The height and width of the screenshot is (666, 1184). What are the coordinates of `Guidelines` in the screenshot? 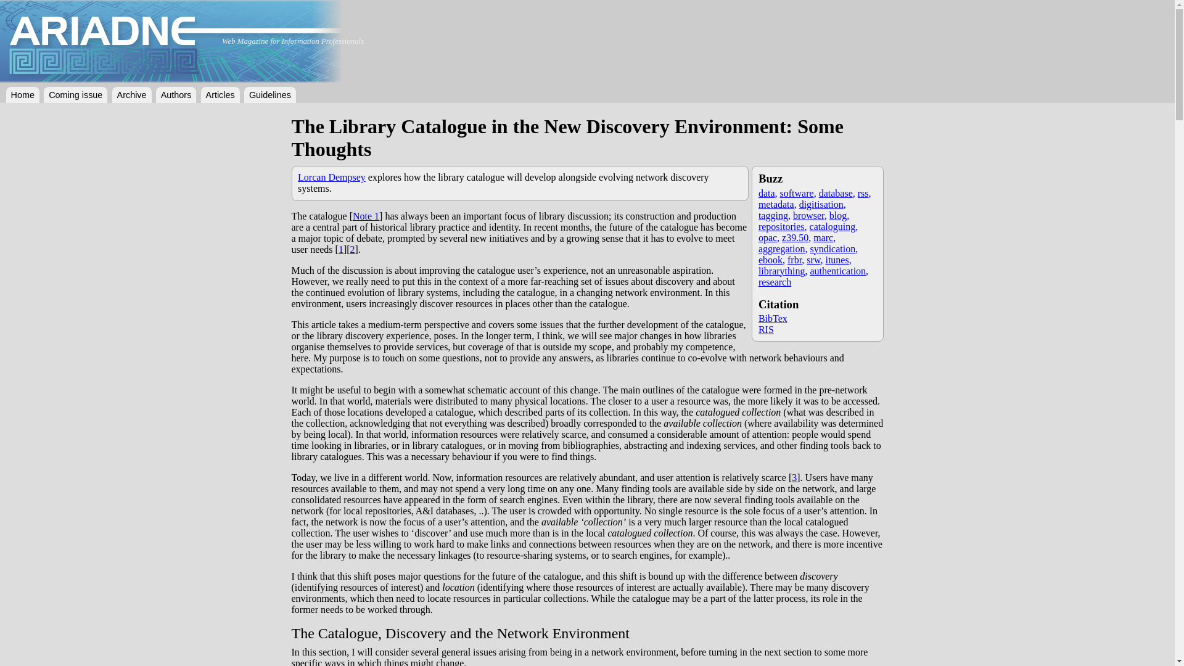 It's located at (270, 95).